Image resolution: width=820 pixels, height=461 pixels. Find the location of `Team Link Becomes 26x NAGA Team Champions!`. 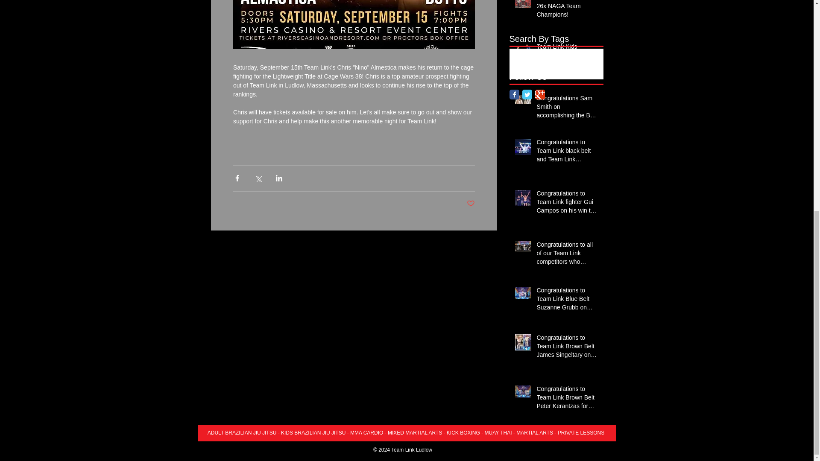

Team Link Becomes 26x NAGA Team Champions! is located at coordinates (567, 11).